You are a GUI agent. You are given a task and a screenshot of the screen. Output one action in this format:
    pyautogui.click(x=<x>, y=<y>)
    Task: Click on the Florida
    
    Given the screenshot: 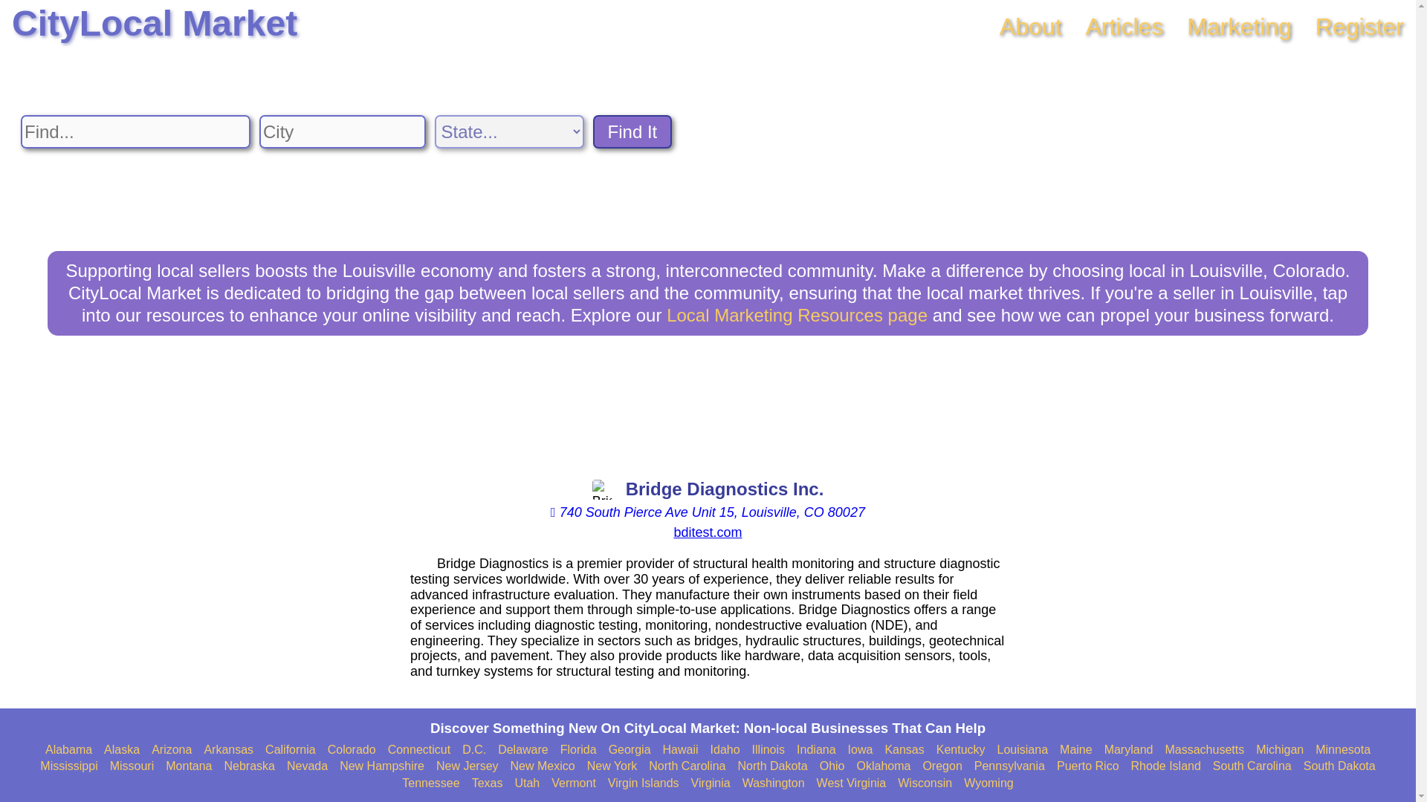 What is the action you would take?
    pyautogui.click(x=578, y=750)
    